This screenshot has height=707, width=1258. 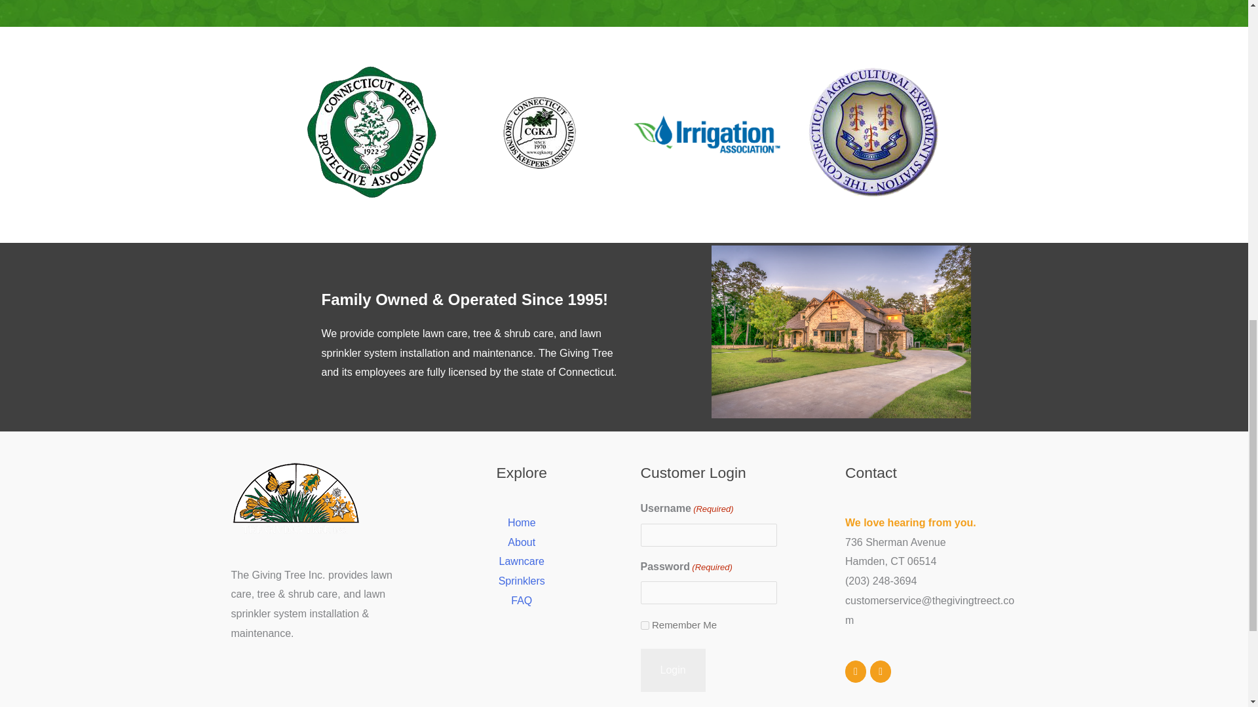 I want to click on The Giving Tree Inc. on Instagram, so click(x=881, y=672).